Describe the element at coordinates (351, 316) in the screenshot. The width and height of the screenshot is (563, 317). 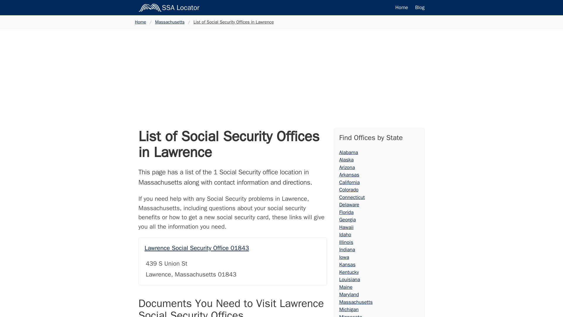
I see `Minnesota` at that location.